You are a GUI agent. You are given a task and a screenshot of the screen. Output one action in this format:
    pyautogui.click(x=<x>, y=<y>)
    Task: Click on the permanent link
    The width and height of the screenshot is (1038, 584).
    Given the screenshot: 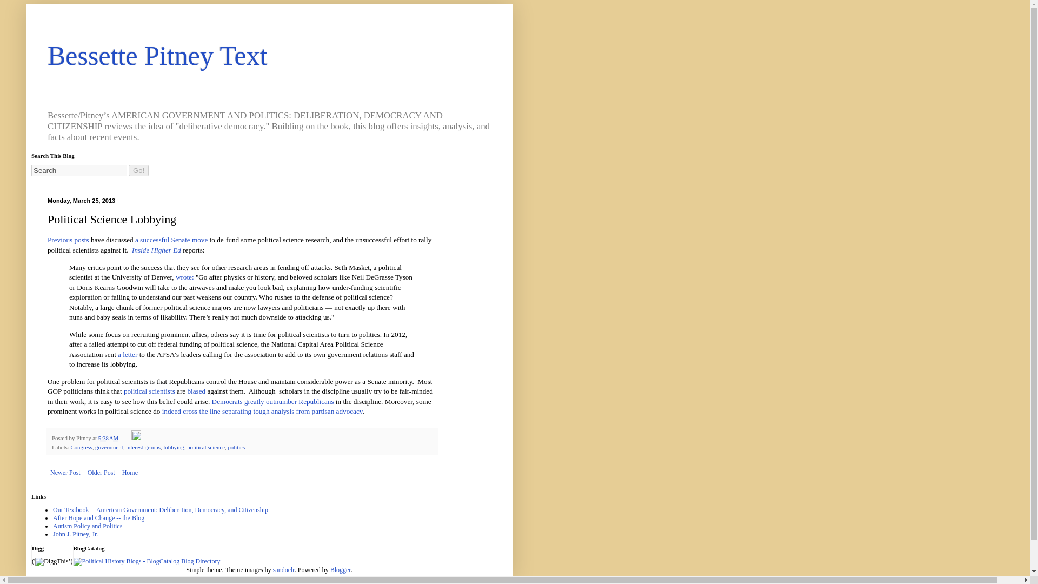 What is the action you would take?
    pyautogui.click(x=108, y=438)
    